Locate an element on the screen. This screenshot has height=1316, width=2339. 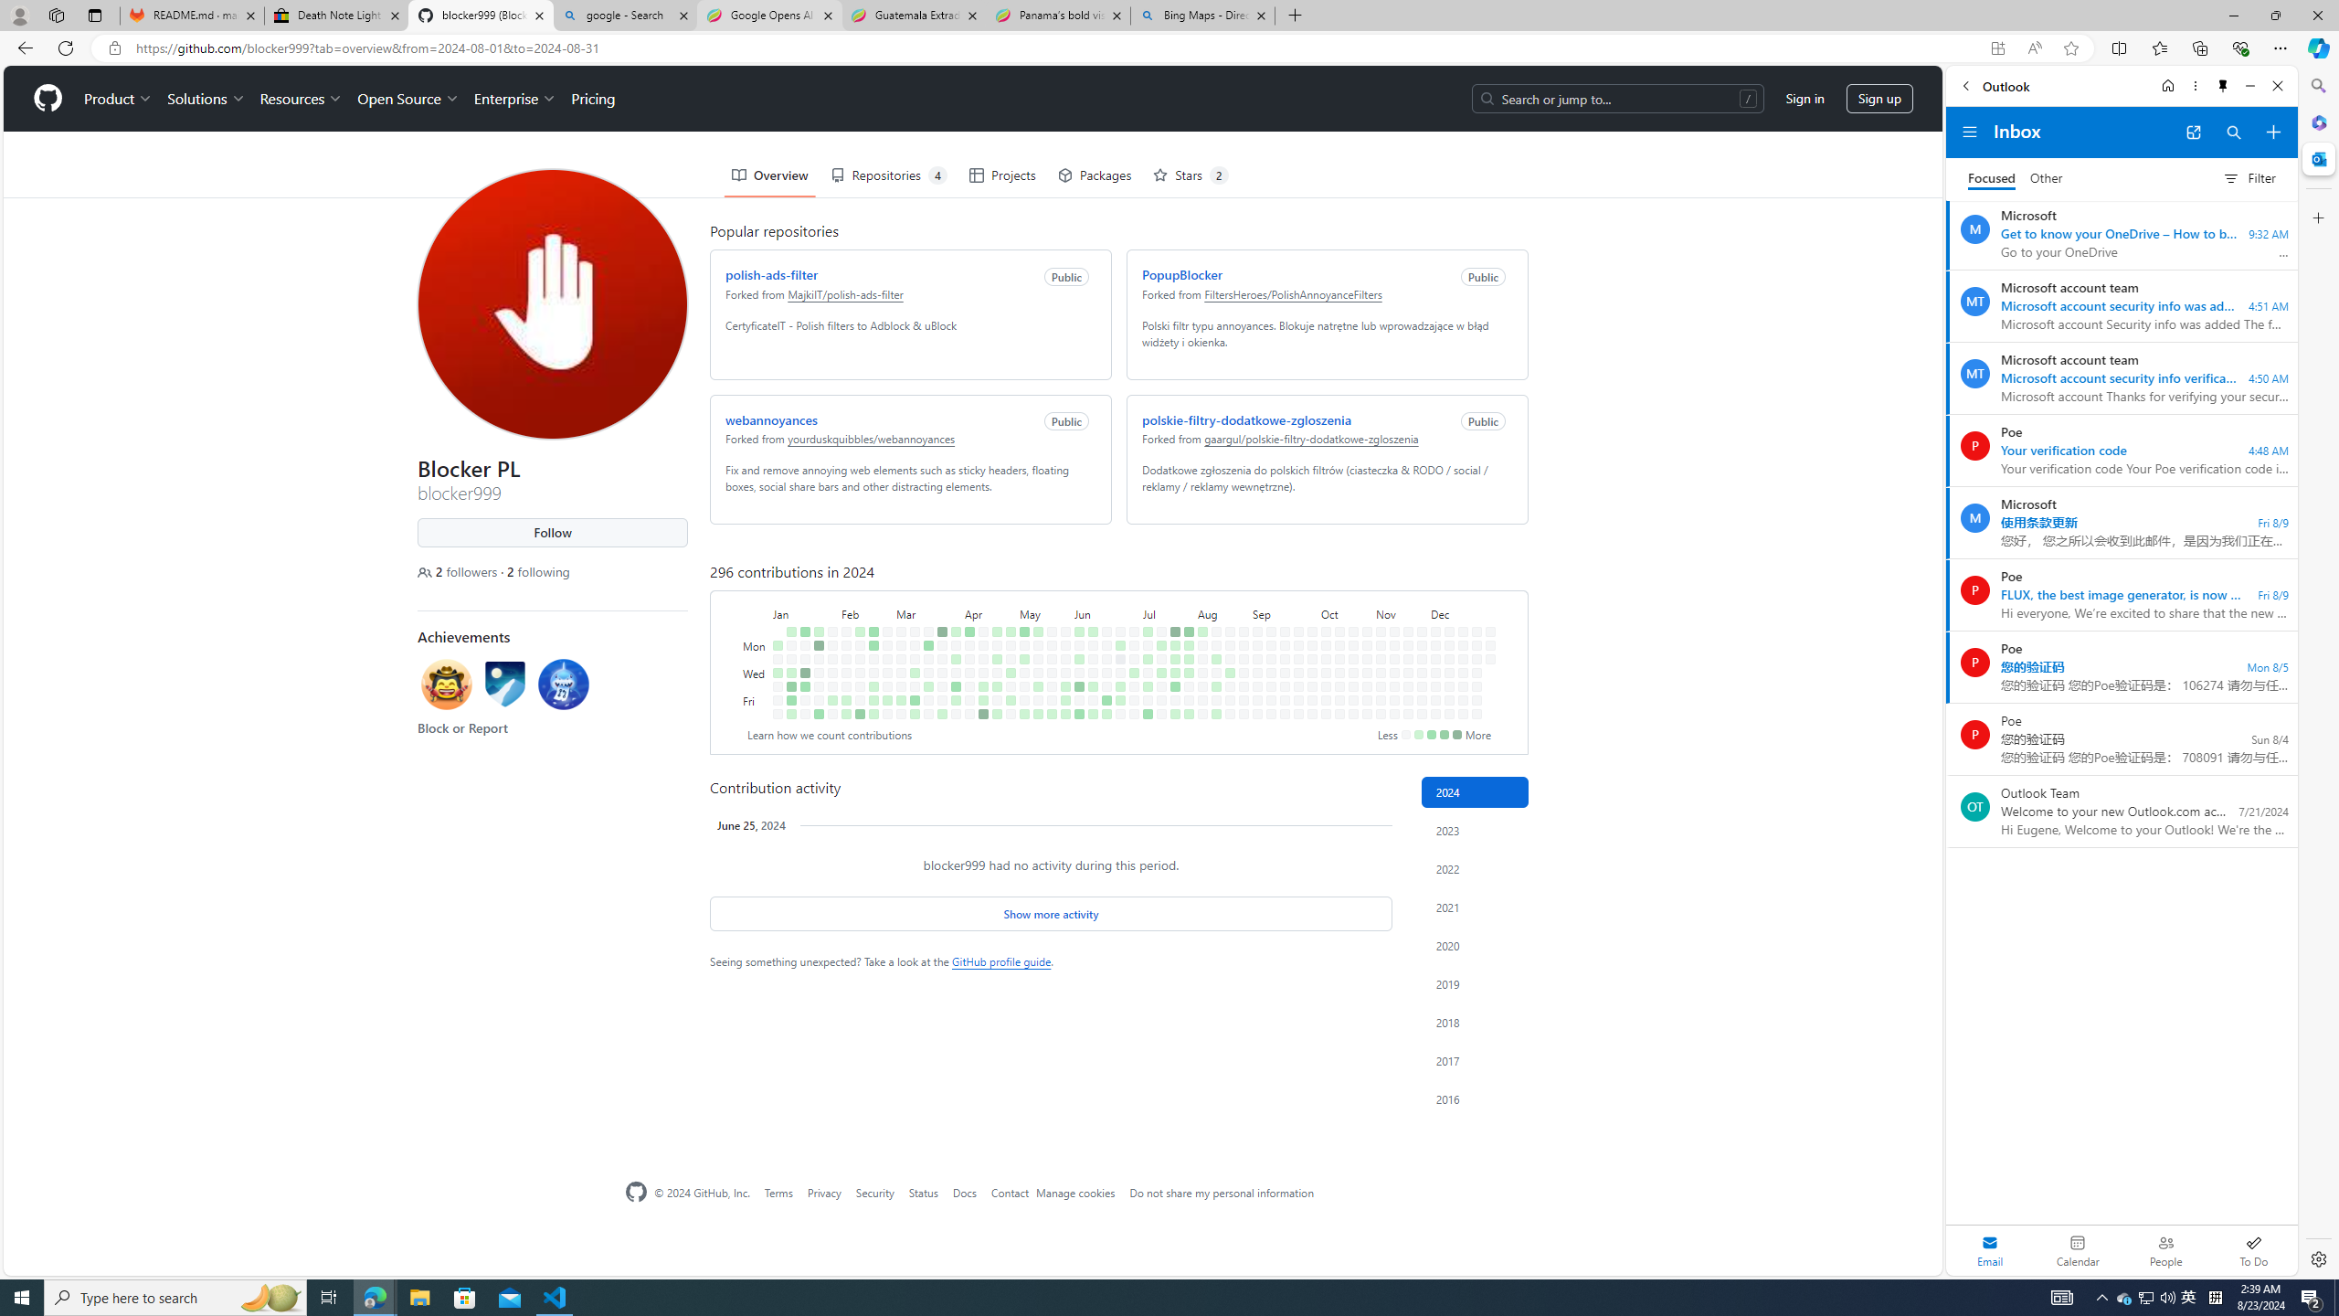
Open in new tab is located at coordinates (2193, 133).